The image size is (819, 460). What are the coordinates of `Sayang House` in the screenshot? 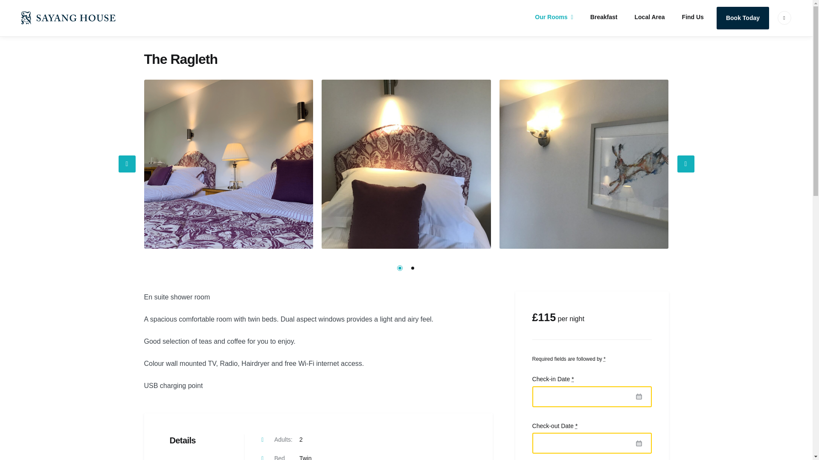 It's located at (47, 17).